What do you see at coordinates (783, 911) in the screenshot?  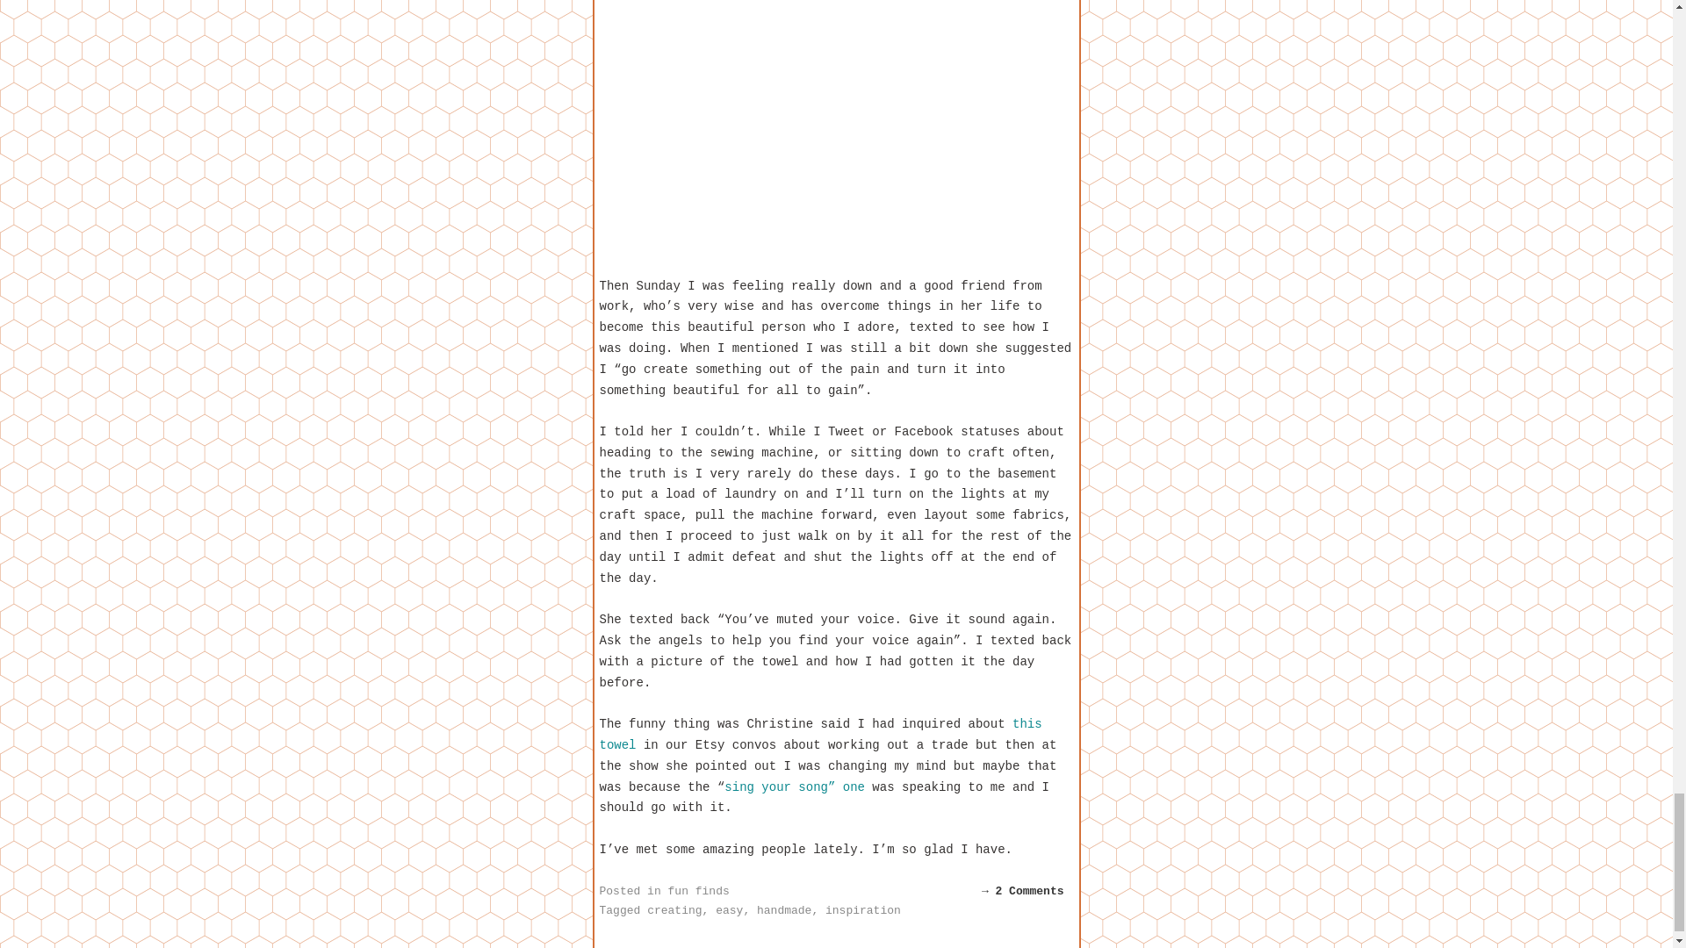 I see `handmade` at bounding box center [783, 911].